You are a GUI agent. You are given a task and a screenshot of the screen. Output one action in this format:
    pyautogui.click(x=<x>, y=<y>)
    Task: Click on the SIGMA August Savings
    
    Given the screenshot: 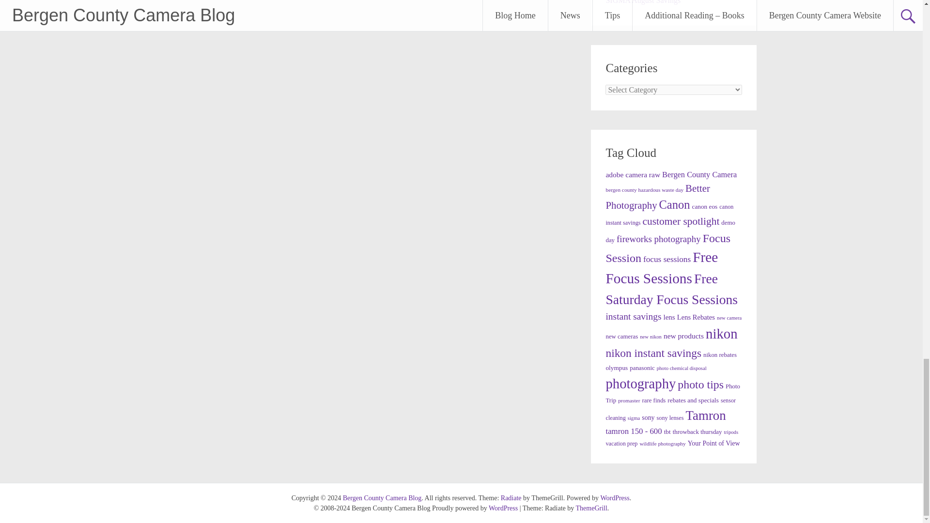 What is the action you would take?
    pyautogui.click(x=643, y=2)
    